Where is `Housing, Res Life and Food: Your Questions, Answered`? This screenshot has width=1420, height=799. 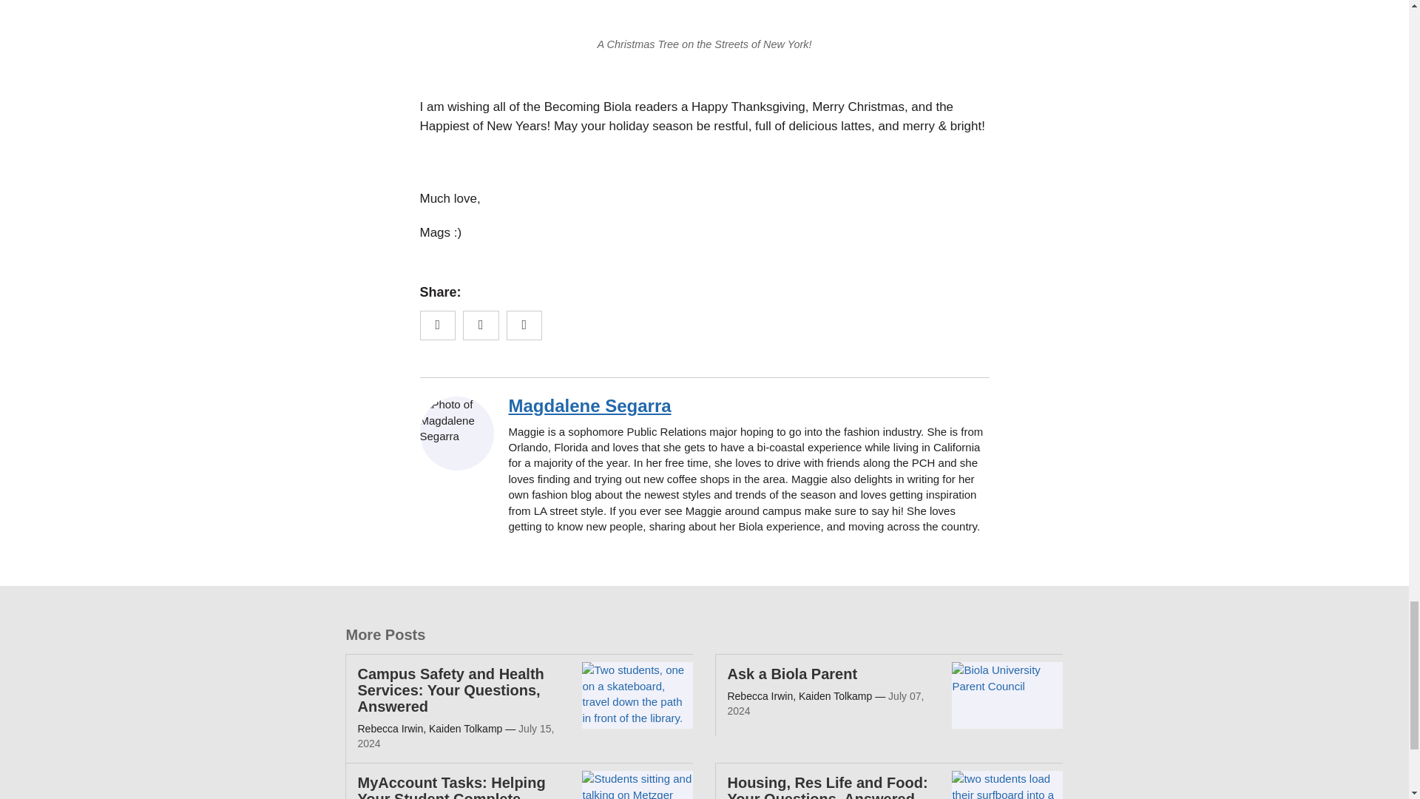 Housing, Res Life and Food: Your Questions, Answered is located at coordinates (827, 786).